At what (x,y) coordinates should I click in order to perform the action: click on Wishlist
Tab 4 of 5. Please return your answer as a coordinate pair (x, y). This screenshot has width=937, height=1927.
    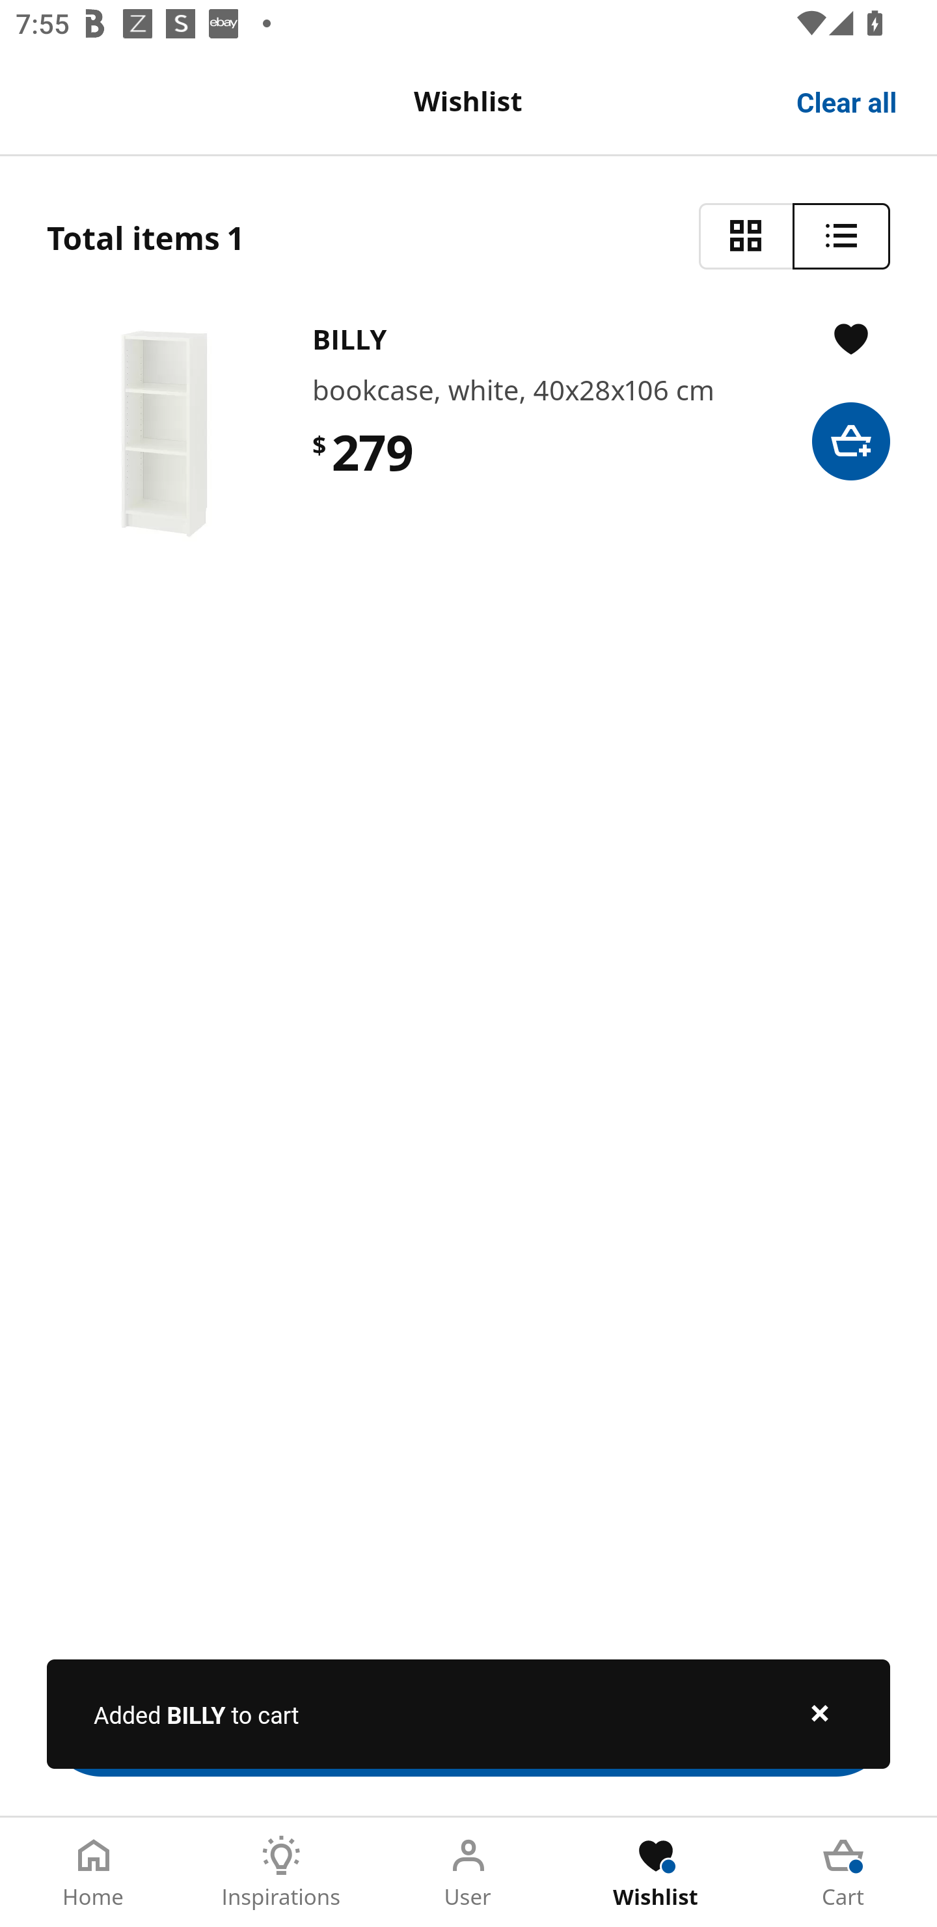
    Looking at the image, I should click on (656, 1872).